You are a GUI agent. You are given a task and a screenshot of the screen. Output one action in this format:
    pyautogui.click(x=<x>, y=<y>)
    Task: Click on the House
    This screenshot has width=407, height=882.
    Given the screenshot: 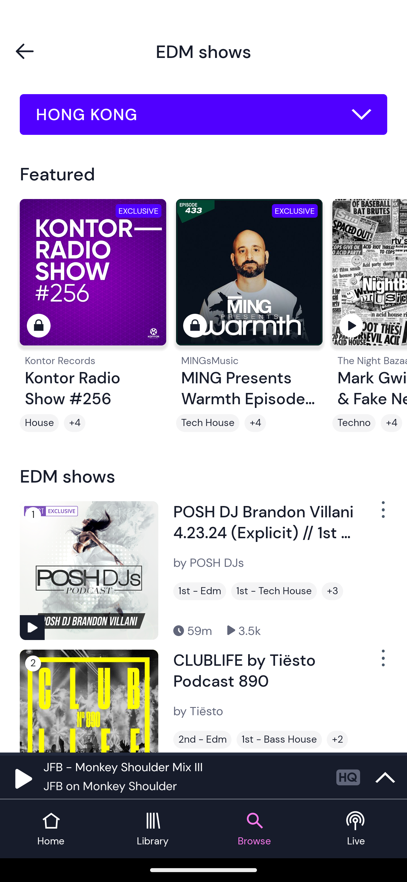 What is the action you would take?
    pyautogui.click(x=39, y=423)
    